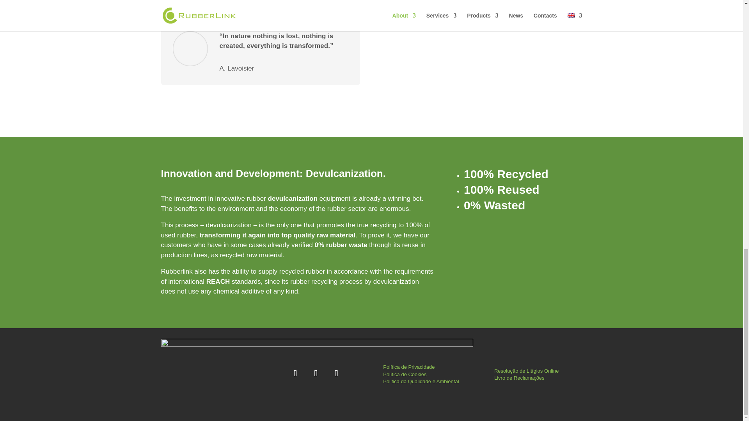 This screenshot has width=749, height=421. What do you see at coordinates (421, 381) in the screenshot?
I see `Politica da Qualidade e Ambiental` at bounding box center [421, 381].